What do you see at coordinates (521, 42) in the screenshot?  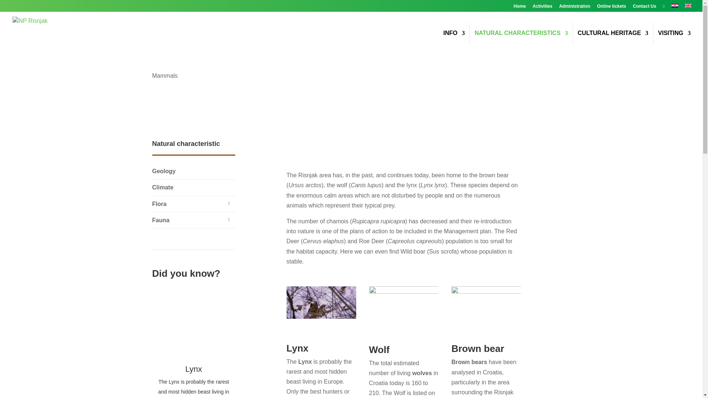 I see `NATURAL CHARACTERISTICS` at bounding box center [521, 42].